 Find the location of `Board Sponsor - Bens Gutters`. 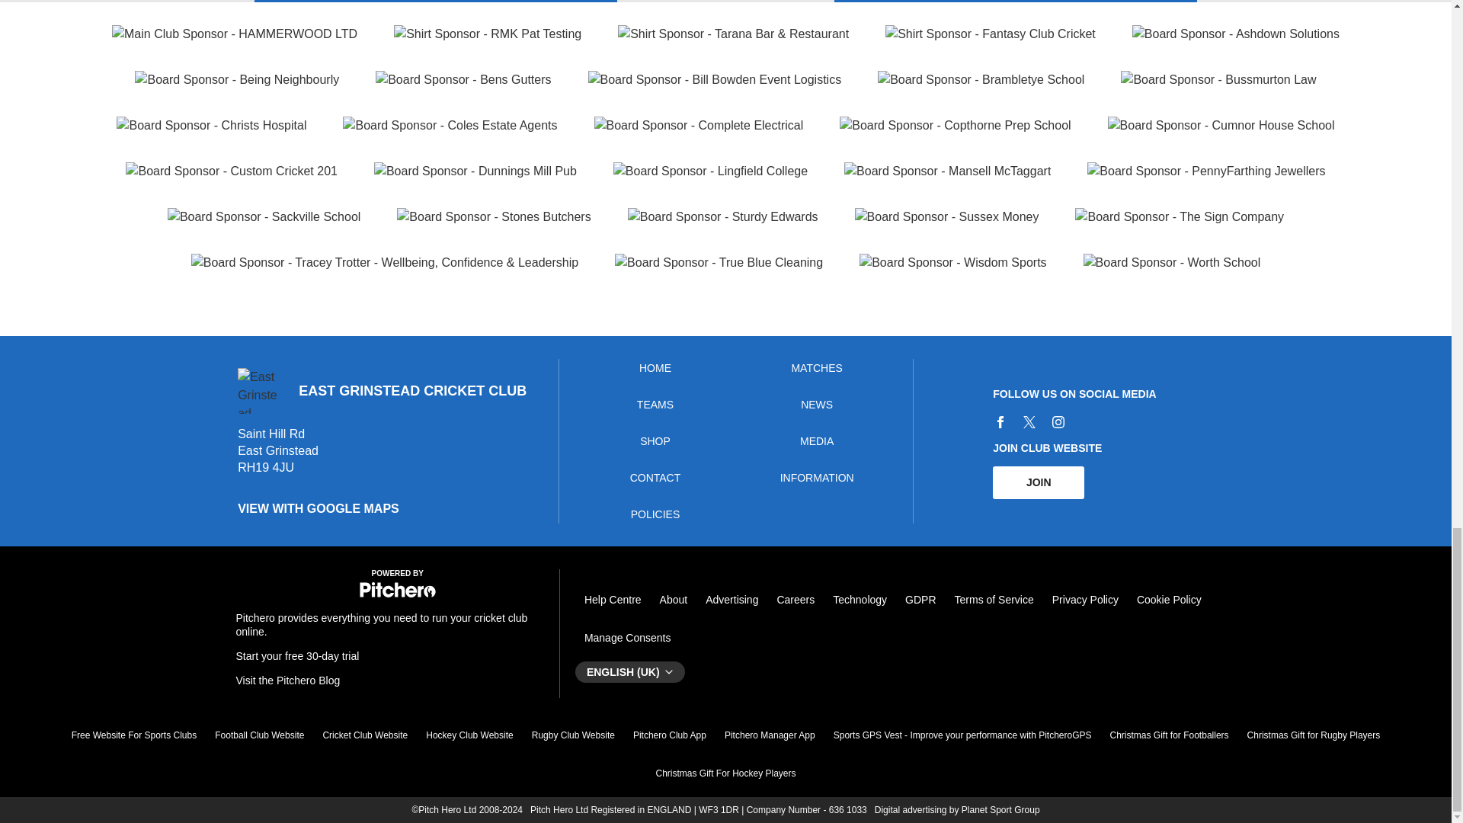

Board Sponsor - Bens Gutters is located at coordinates (463, 79).